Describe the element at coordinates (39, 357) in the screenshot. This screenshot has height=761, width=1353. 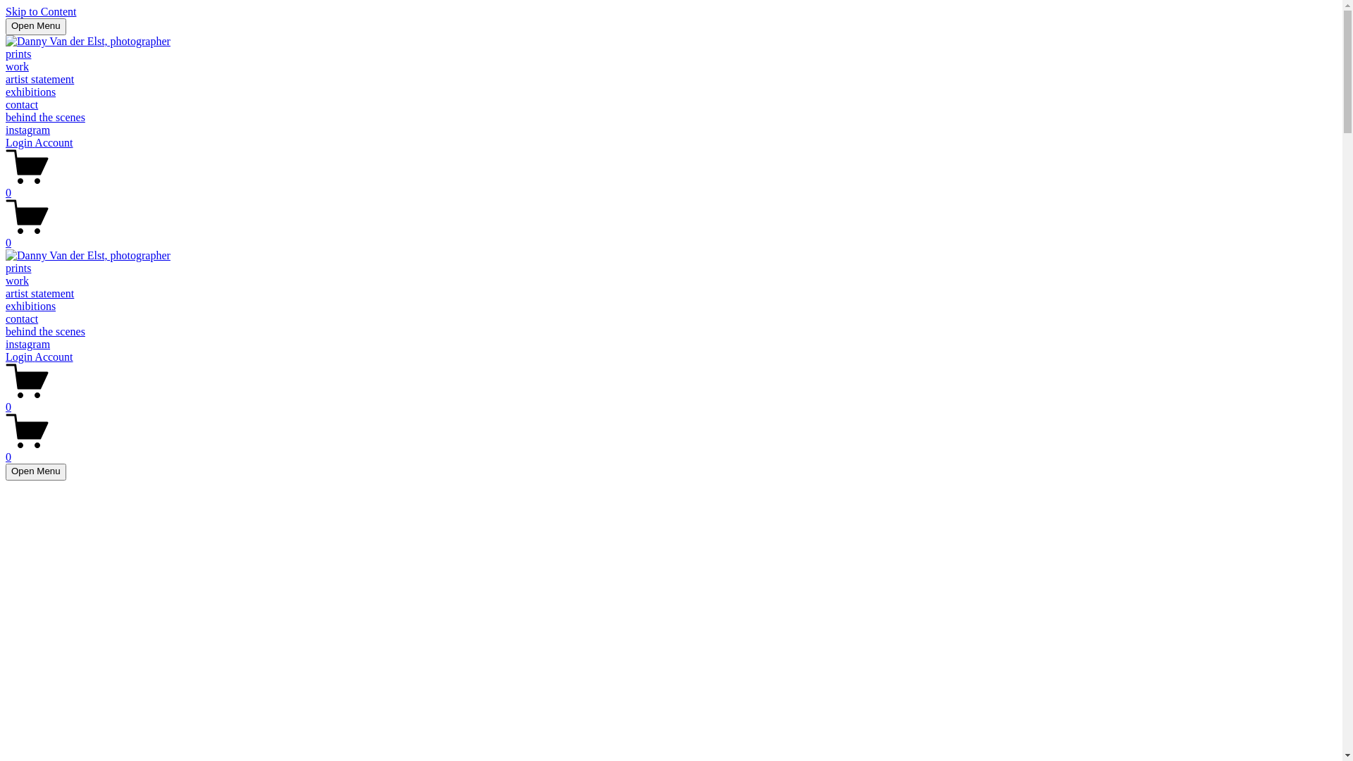
I see `Login Account` at that location.